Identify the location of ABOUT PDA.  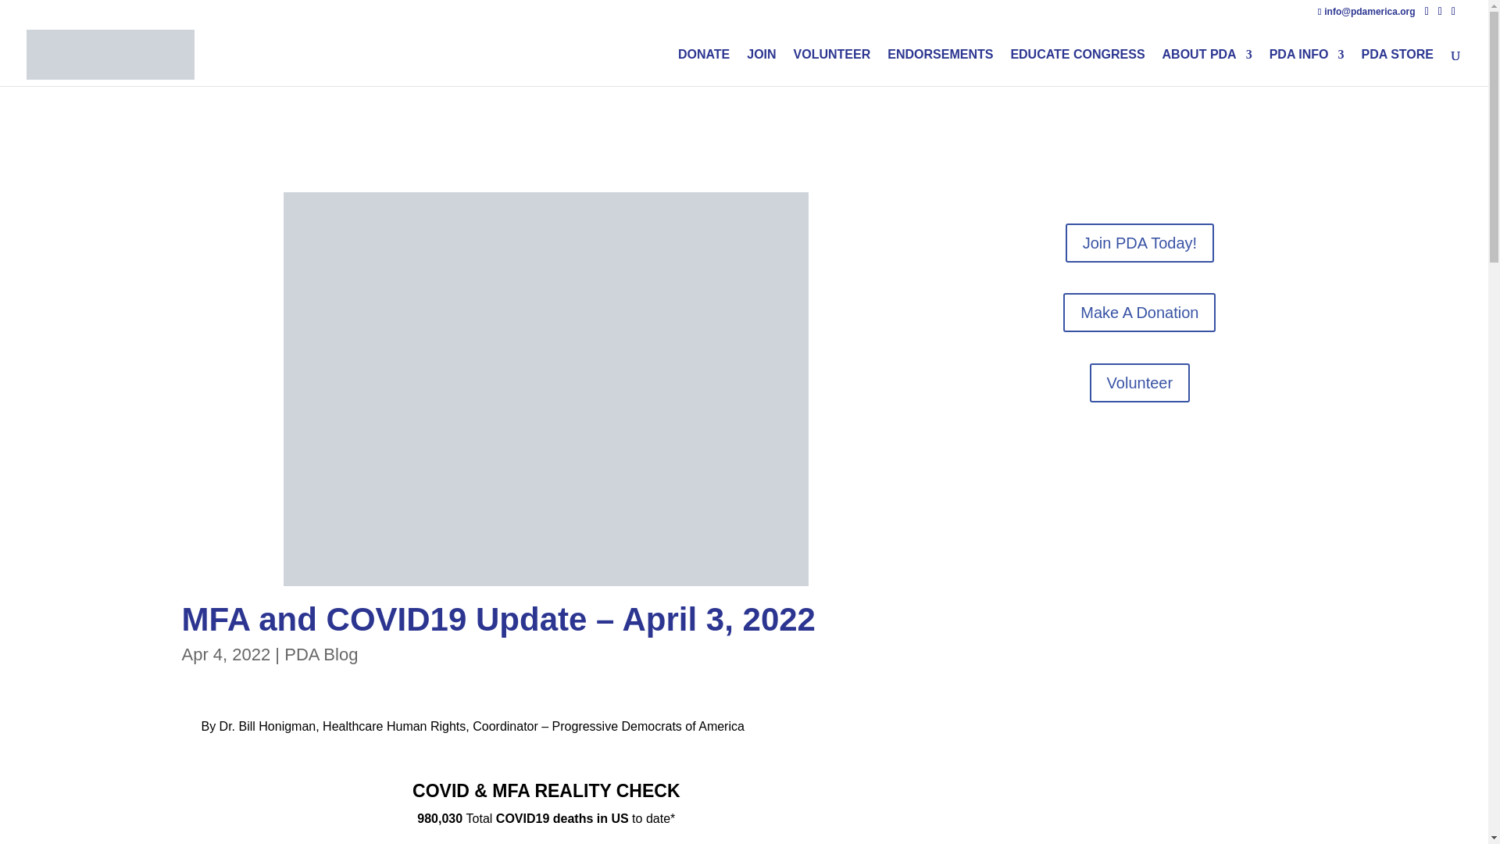
(1208, 67).